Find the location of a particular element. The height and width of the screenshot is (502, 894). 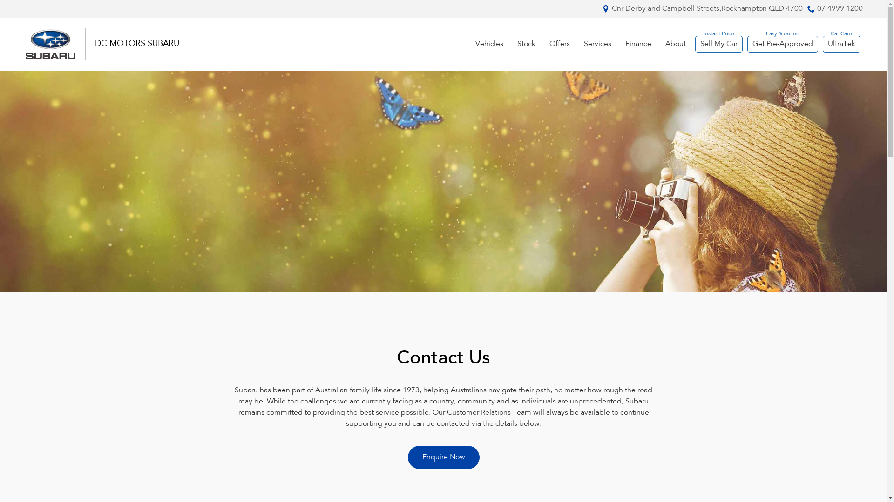

Get Pre-Approved is located at coordinates (782, 44).